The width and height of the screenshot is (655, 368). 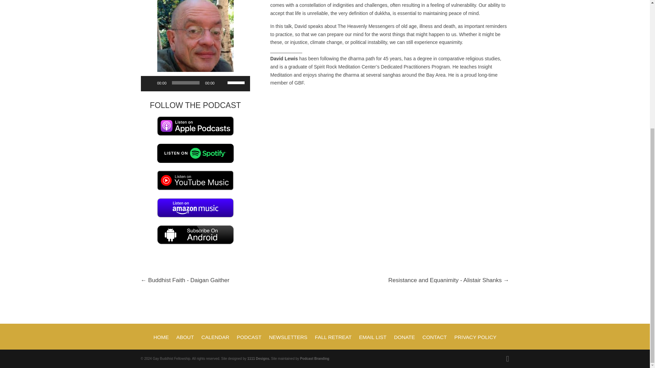 What do you see at coordinates (195, 208) in the screenshot?
I see `amazon-podcast-badges` at bounding box center [195, 208].